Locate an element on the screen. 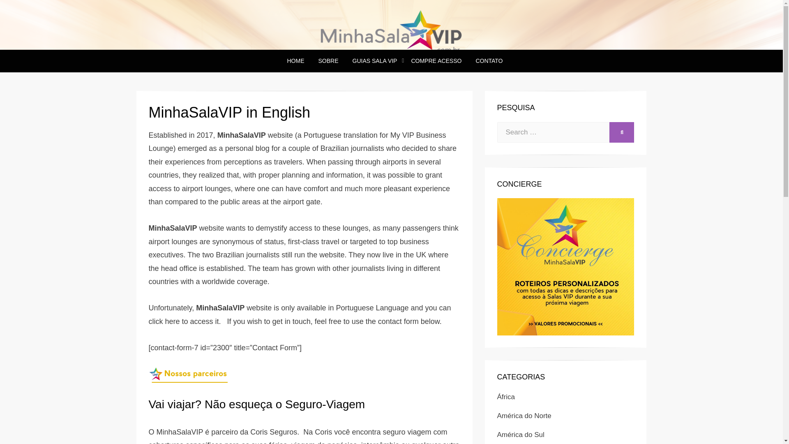 The height and width of the screenshot is (444, 789). Search for: is located at coordinates (553, 132).